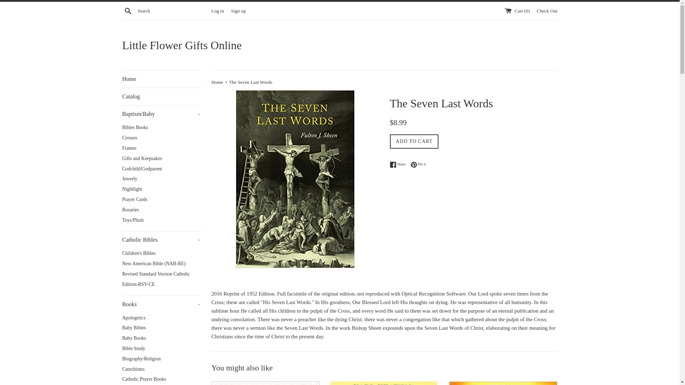  Describe the element at coordinates (161, 210) in the screenshot. I see `Rosaries` at that location.